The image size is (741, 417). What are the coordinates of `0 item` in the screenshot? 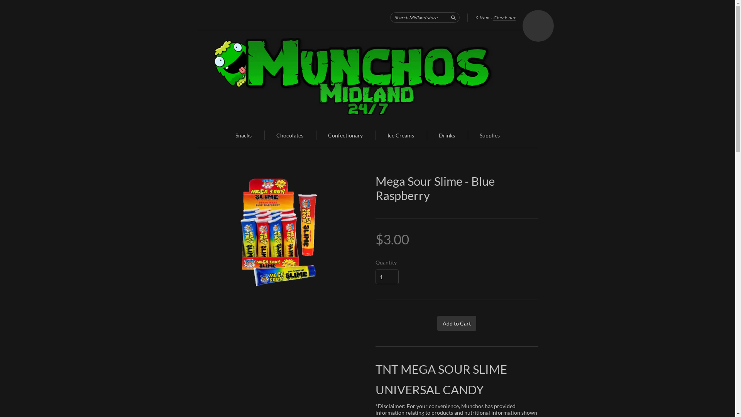 It's located at (482, 18).